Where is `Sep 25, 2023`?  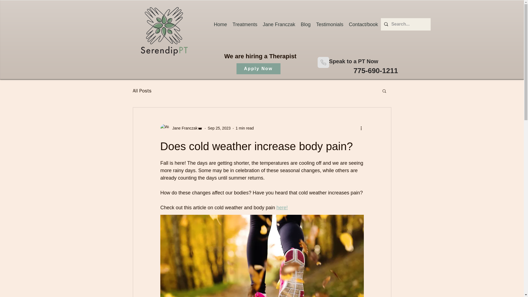 Sep 25, 2023 is located at coordinates (219, 128).